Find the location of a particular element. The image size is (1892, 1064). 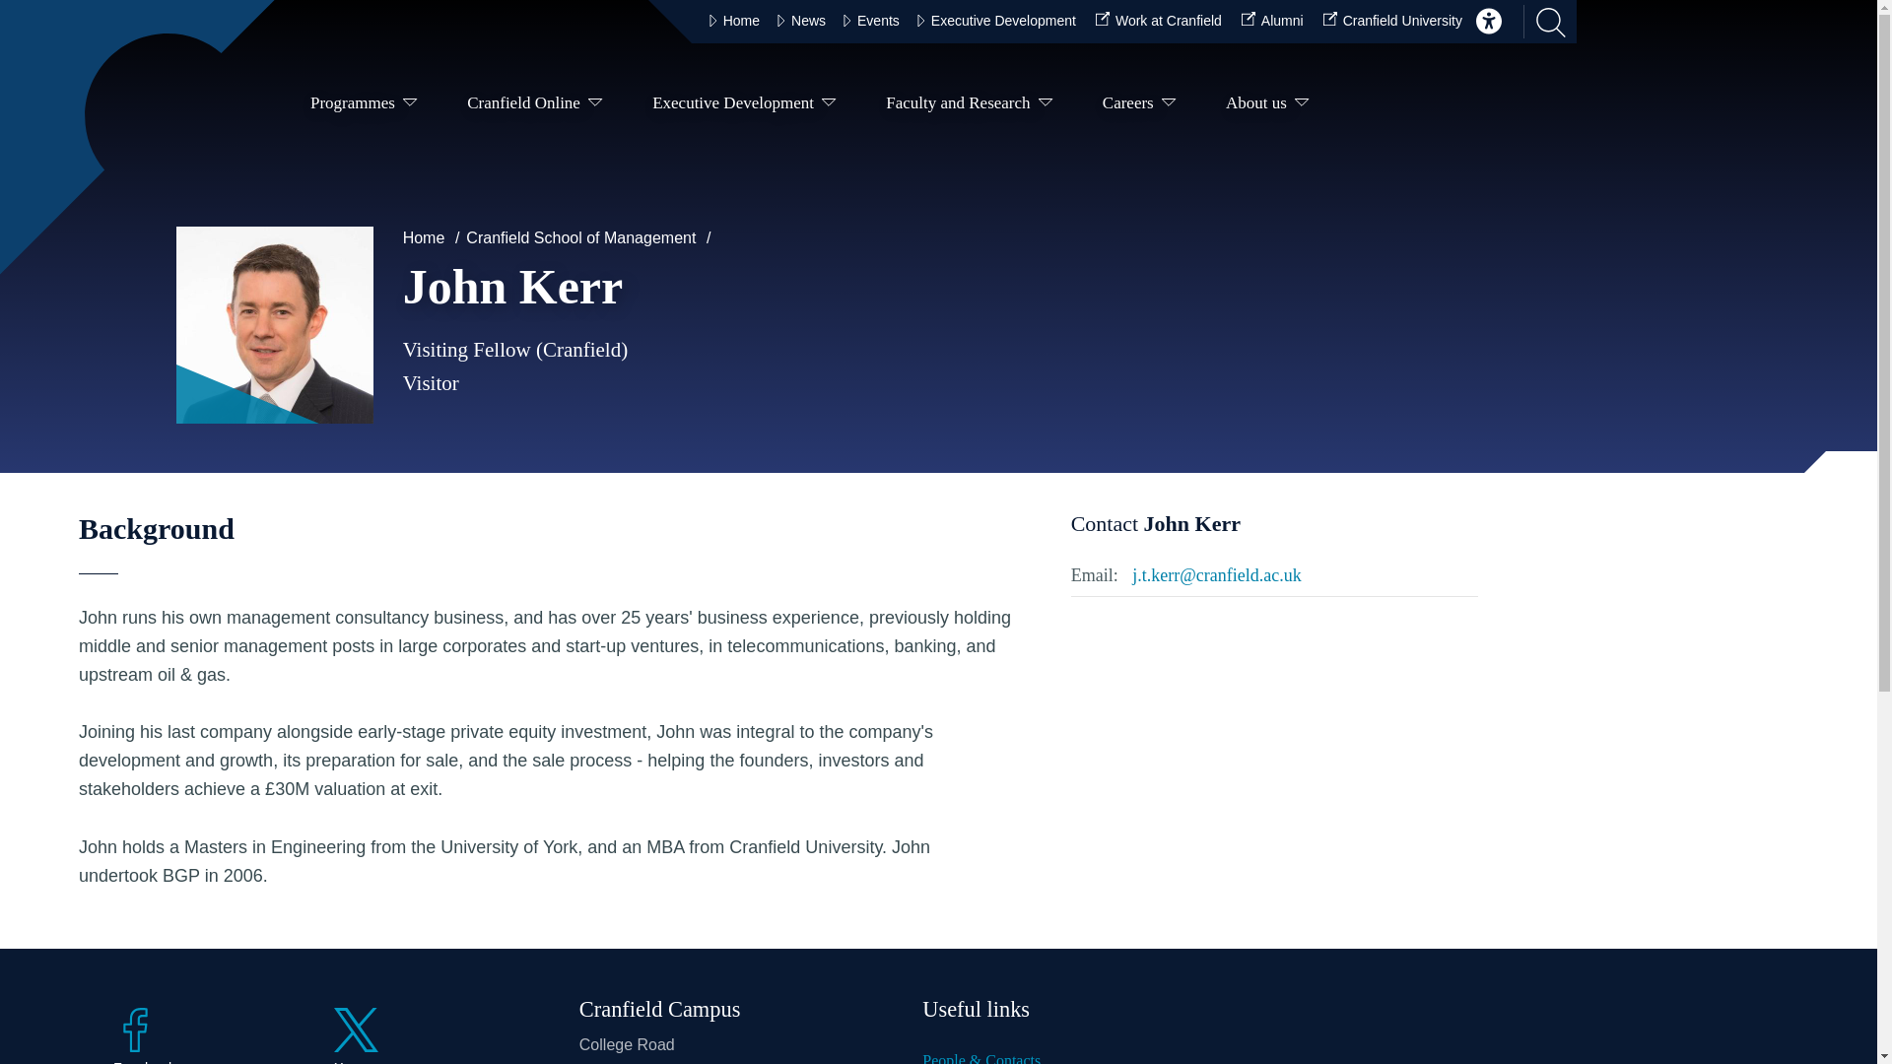

Faculty and Research is located at coordinates (970, 106).